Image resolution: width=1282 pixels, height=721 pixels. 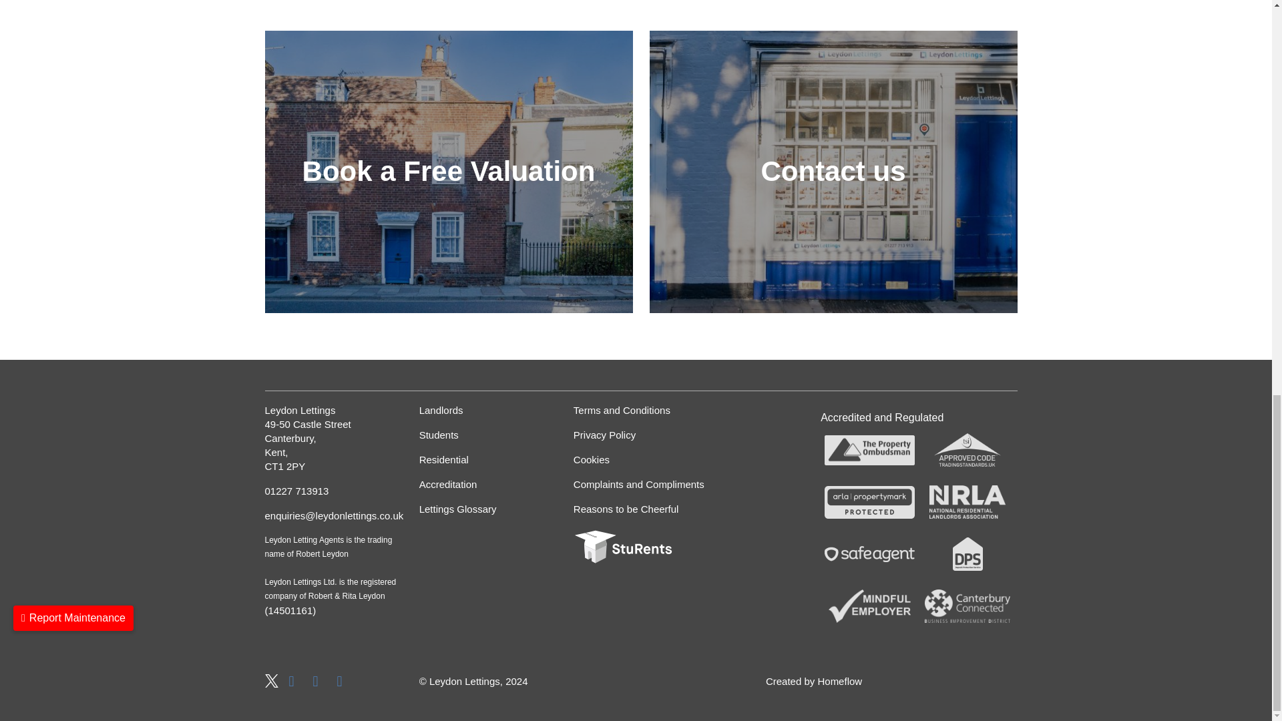 I want to click on Terms and Conditions, so click(x=640, y=410).